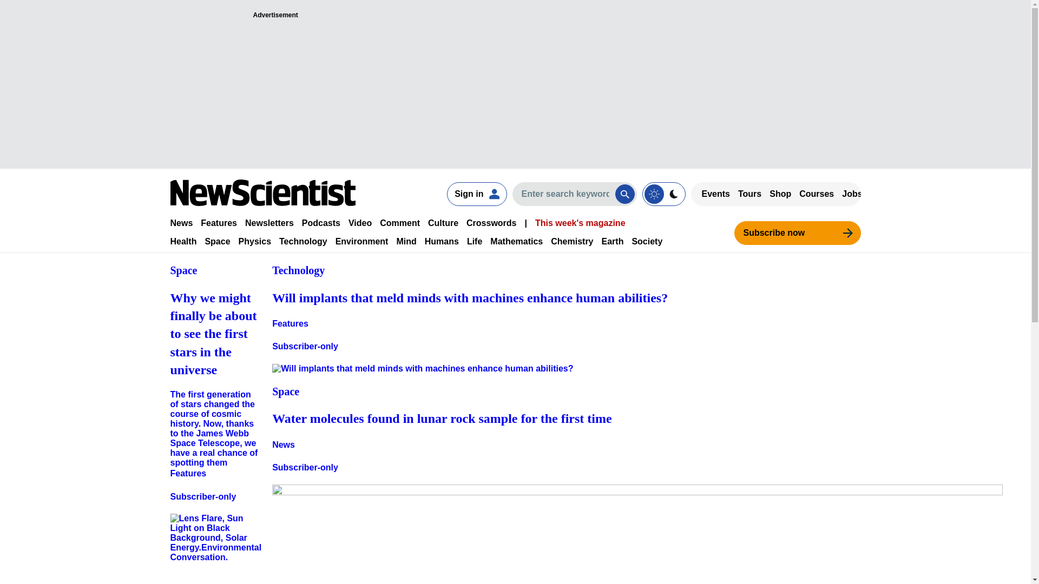 The image size is (1039, 584). Describe the element at coordinates (797, 233) in the screenshot. I see `Subscribe now` at that location.